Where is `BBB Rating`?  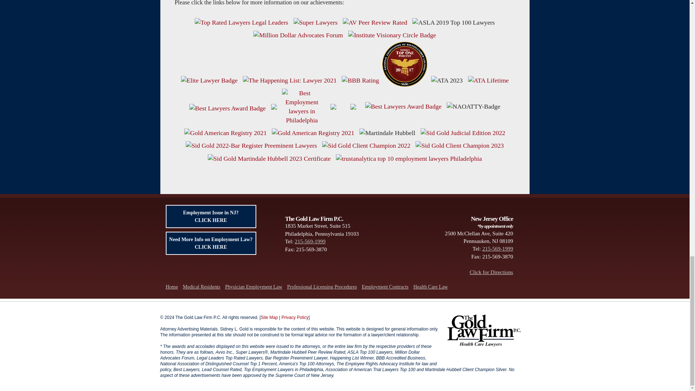 BBB Rating is located at coordinates (360, 80).